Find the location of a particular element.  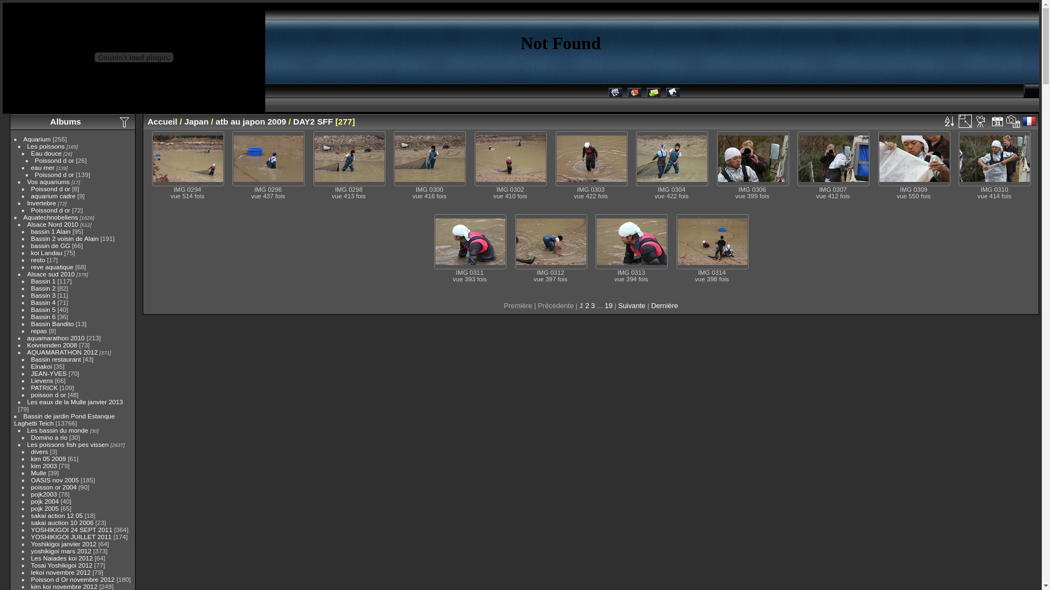

Aquatechnobeliens is located at coordinates (51, 217).